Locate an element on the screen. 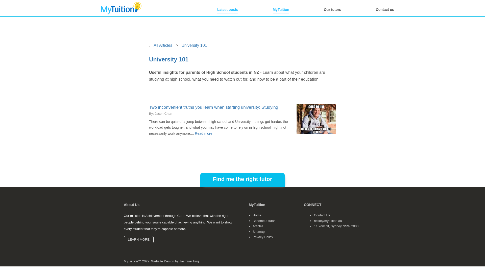  Home is located at coordinates (257, 215).